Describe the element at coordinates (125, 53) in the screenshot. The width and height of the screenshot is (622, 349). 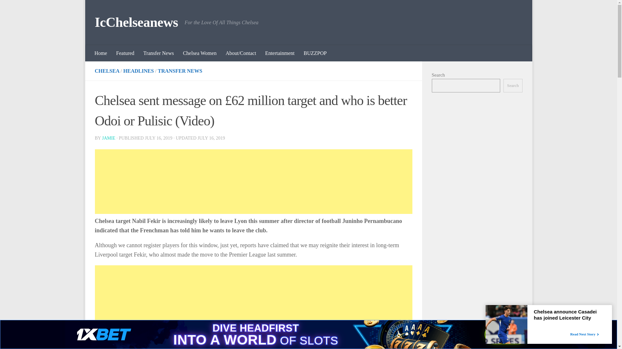
I see `Featured` at that location.